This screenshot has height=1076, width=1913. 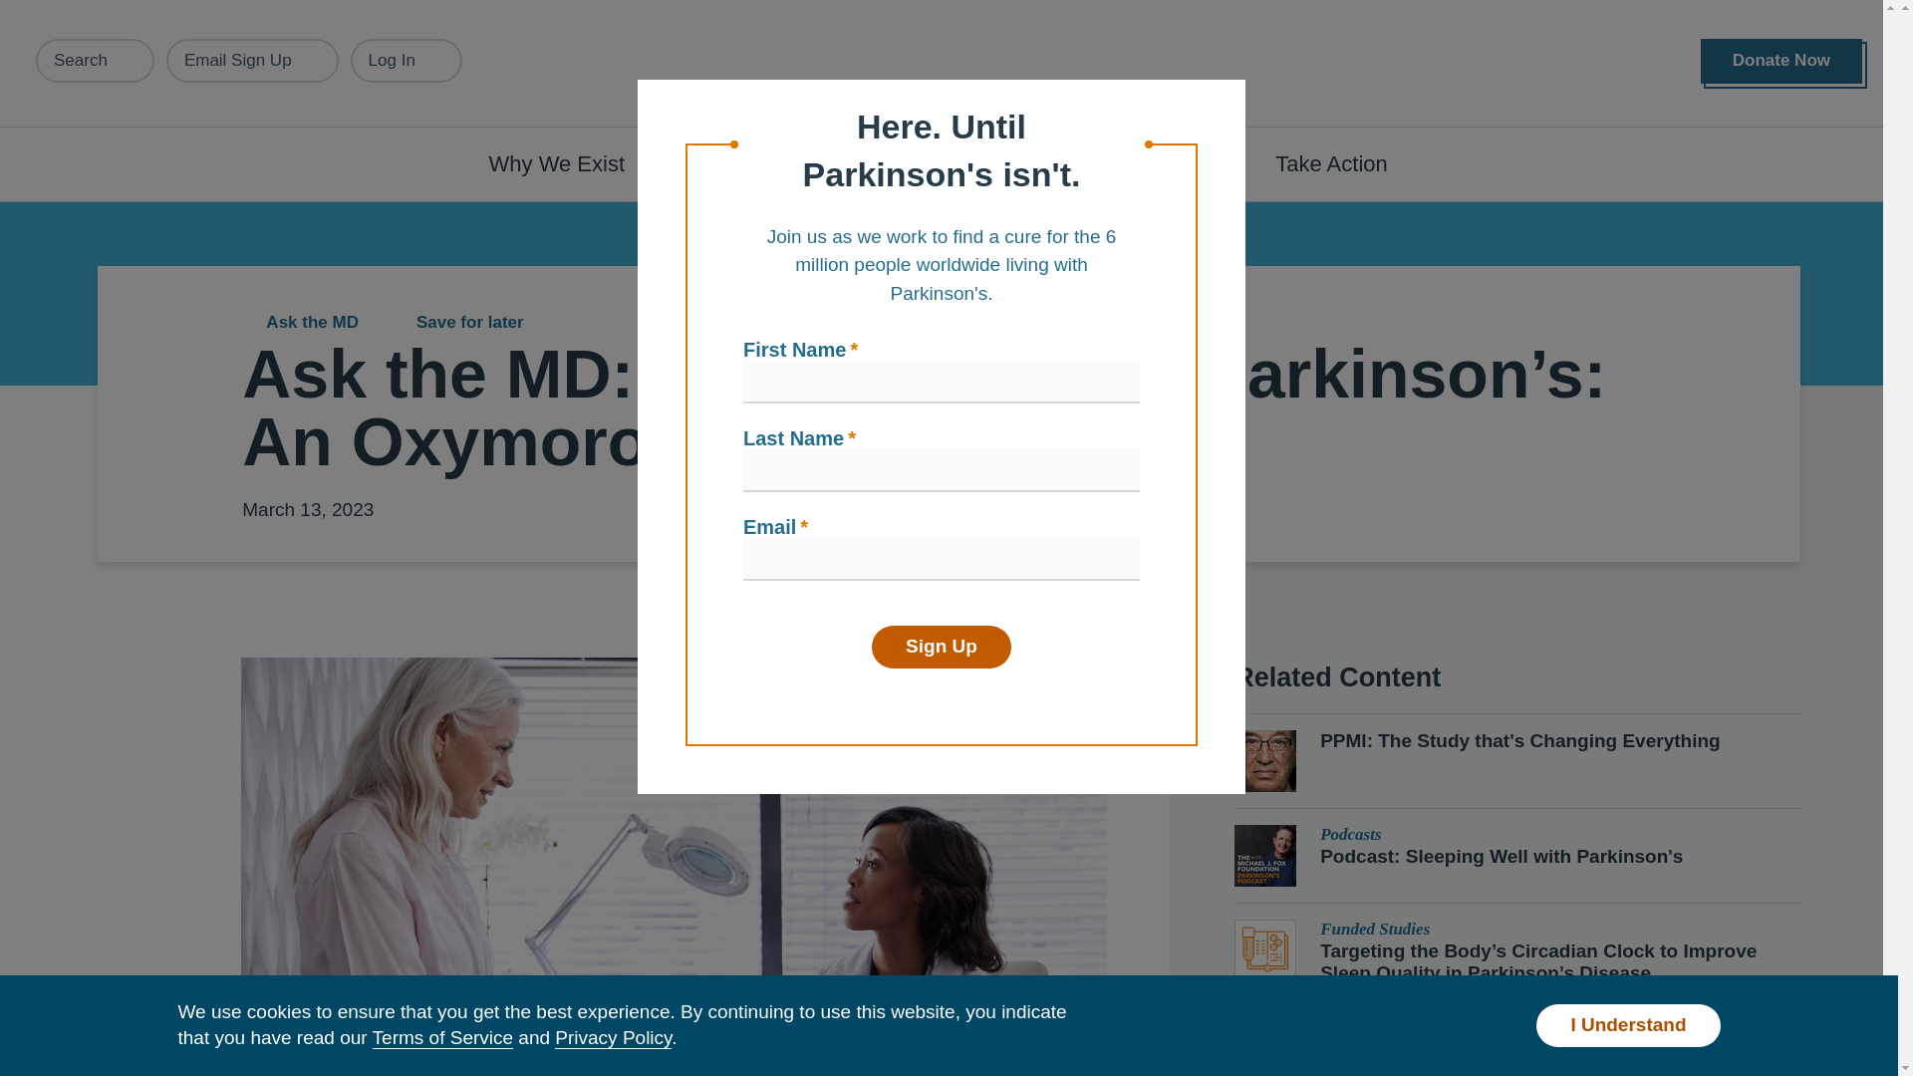 What do you see at coordinates (841, 163) in the screenshot?
I see `Understanding Parkinson's` at bounding box center [841, 163].